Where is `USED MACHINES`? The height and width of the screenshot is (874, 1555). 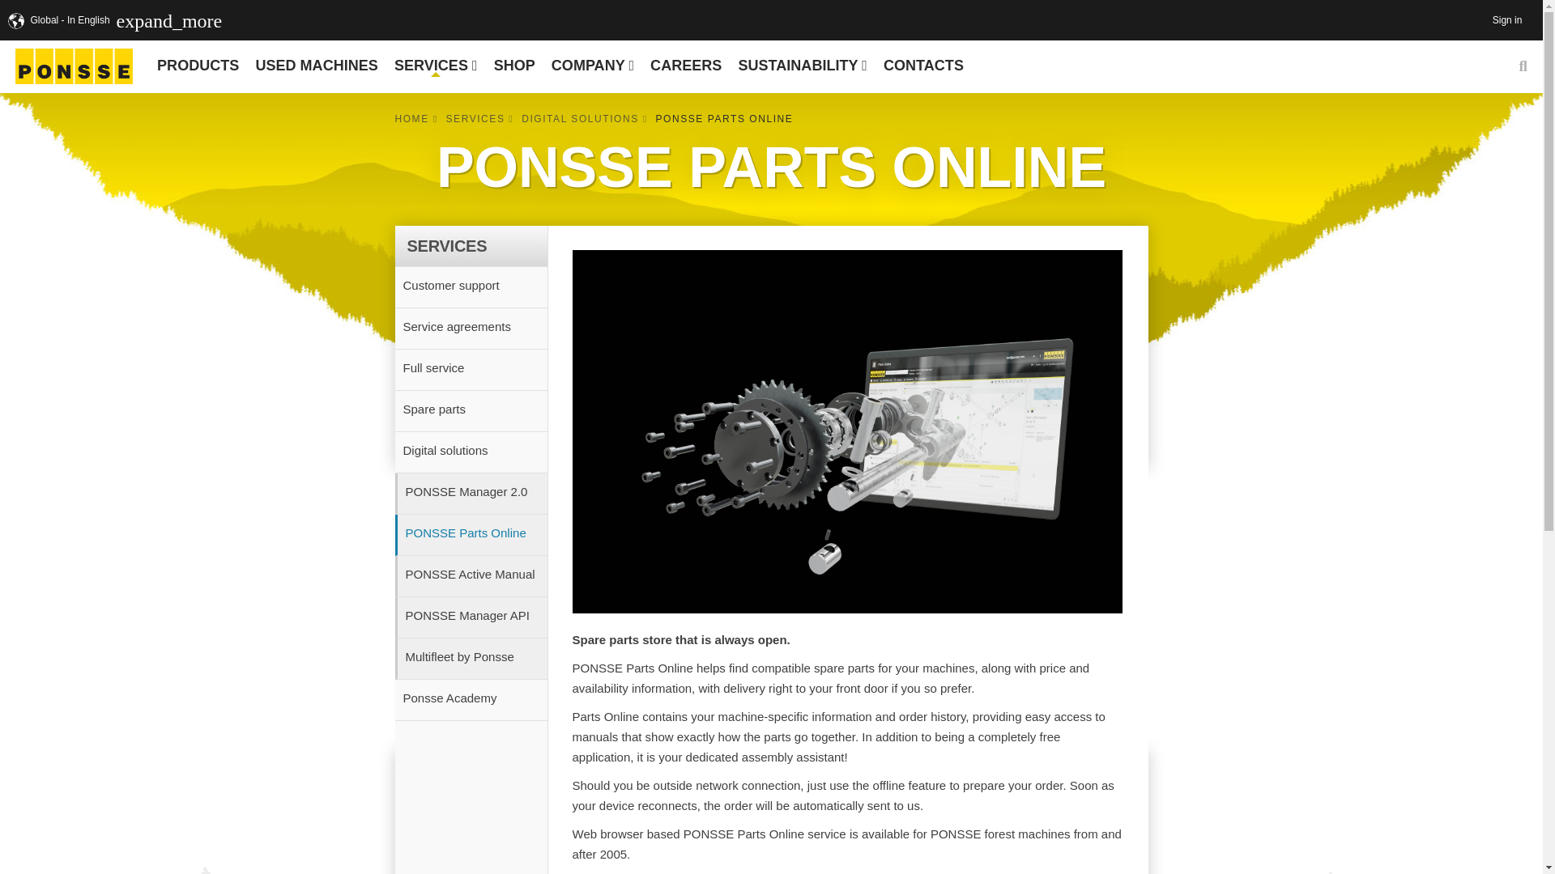 USED MACHINES is located at coordinates (316, 65).